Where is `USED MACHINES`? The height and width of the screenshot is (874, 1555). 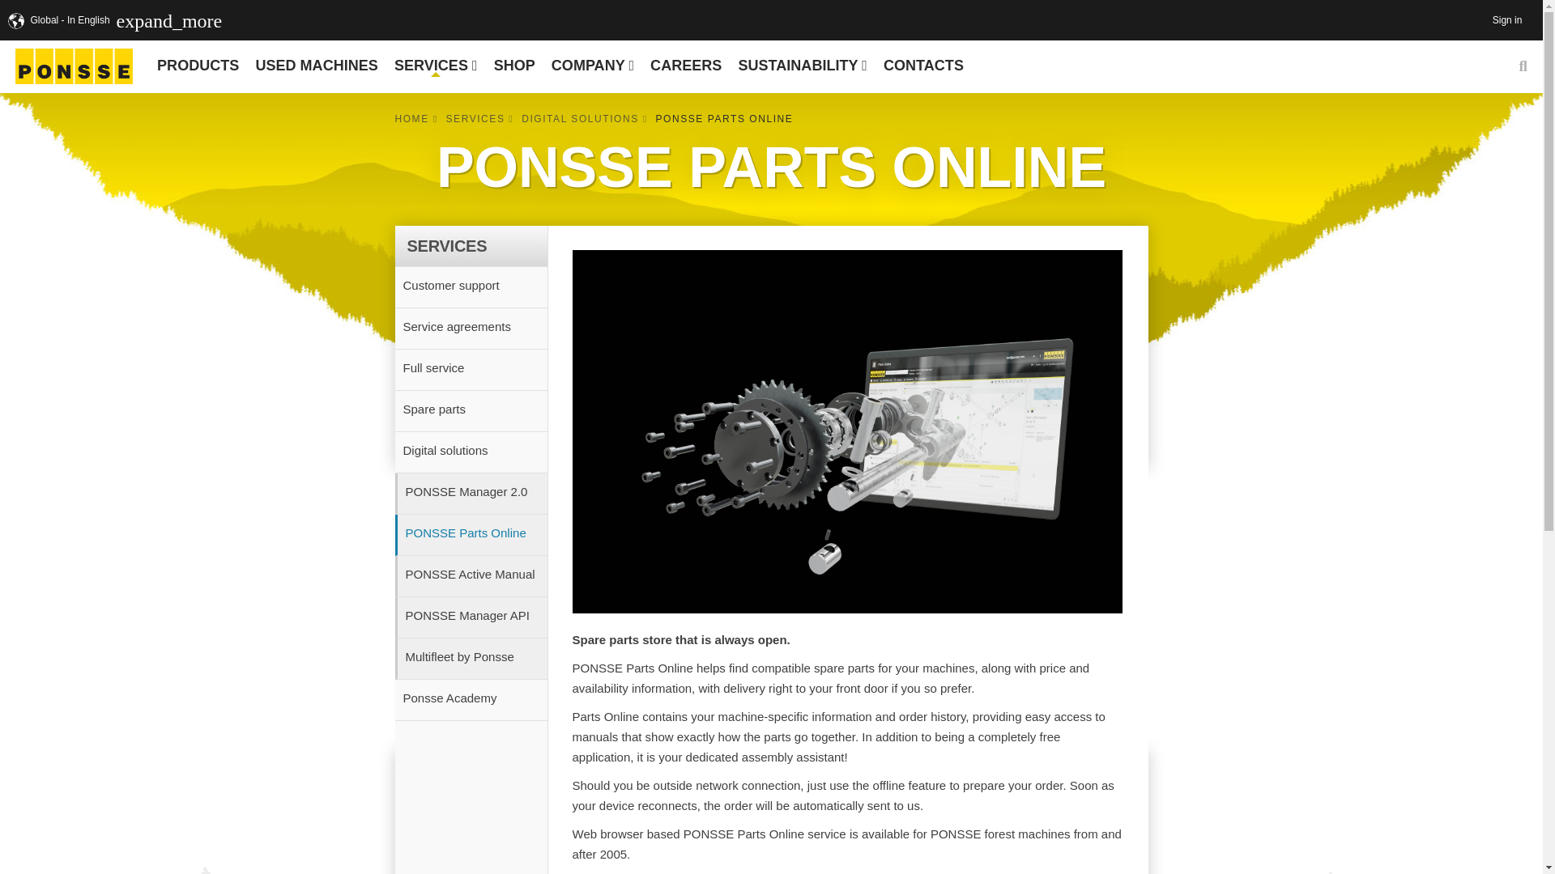 USED MACHINES is located at coordinates (316, 65).